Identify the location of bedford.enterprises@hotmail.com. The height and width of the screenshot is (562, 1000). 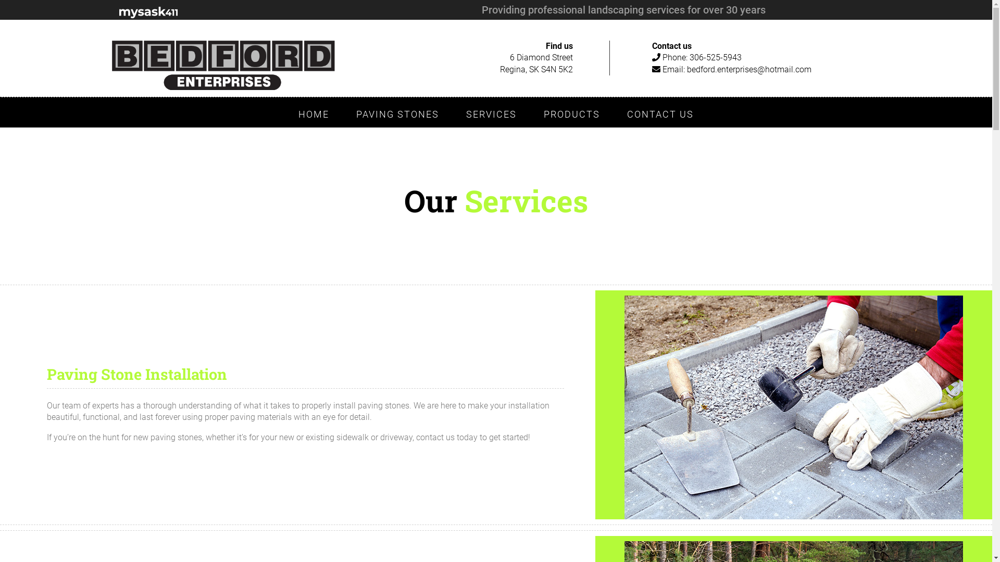
(749, 70).